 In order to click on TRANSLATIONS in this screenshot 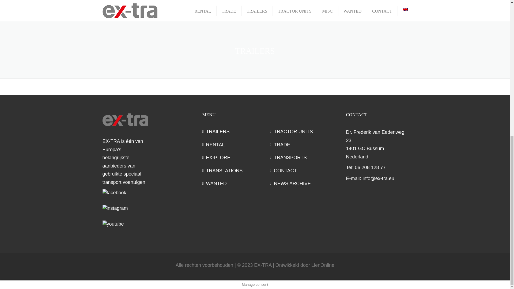, I will do `click(236, 171)`.